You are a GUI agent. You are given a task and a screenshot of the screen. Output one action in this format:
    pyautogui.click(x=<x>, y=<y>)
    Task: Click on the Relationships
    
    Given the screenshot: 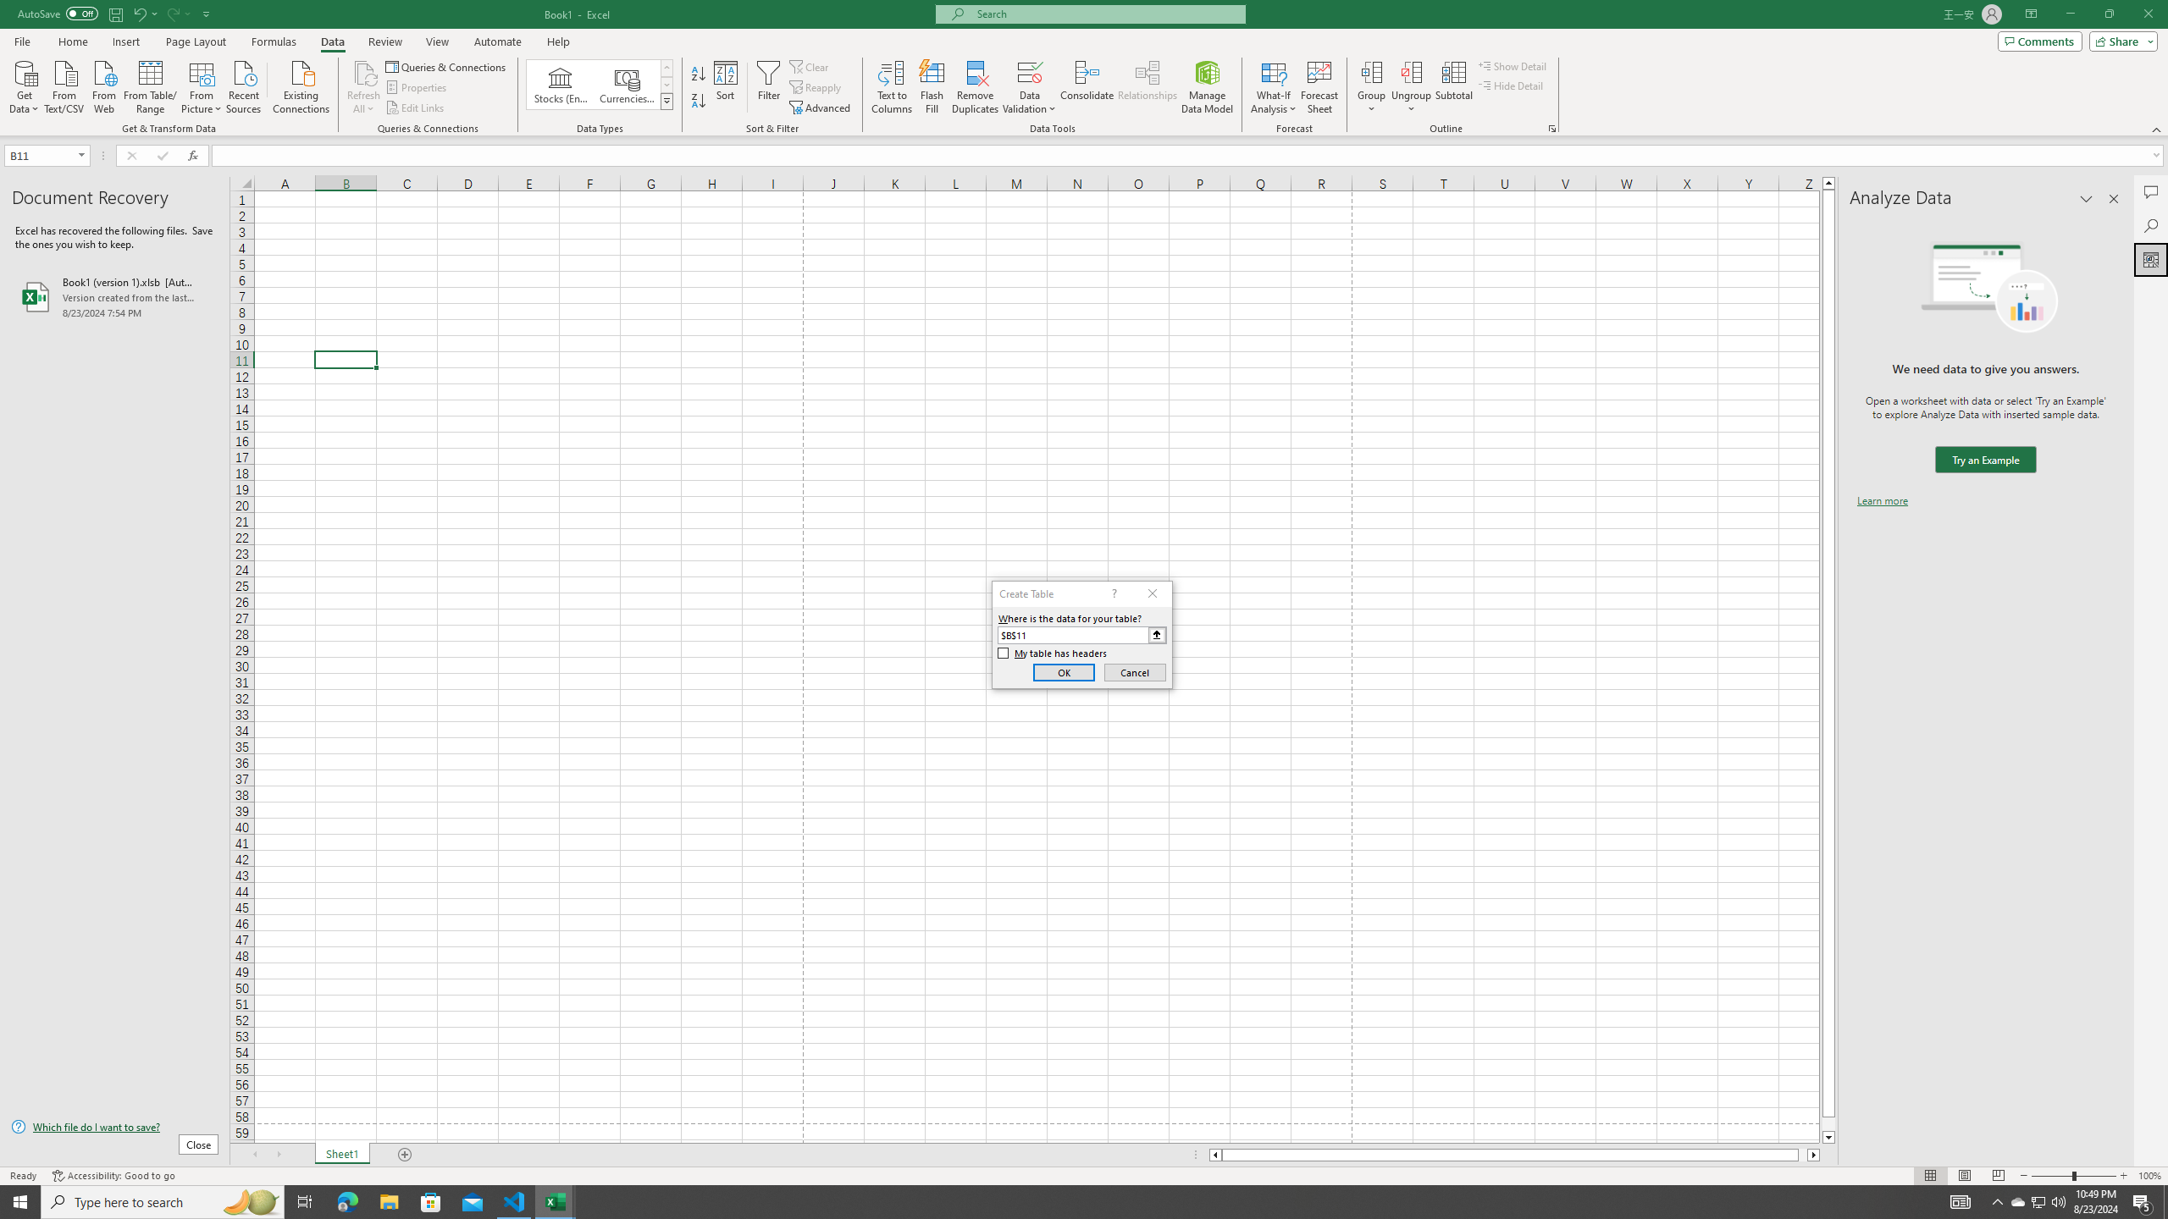 What is the action you would take?
    pyautogui.click(x=1148, y=87)
    